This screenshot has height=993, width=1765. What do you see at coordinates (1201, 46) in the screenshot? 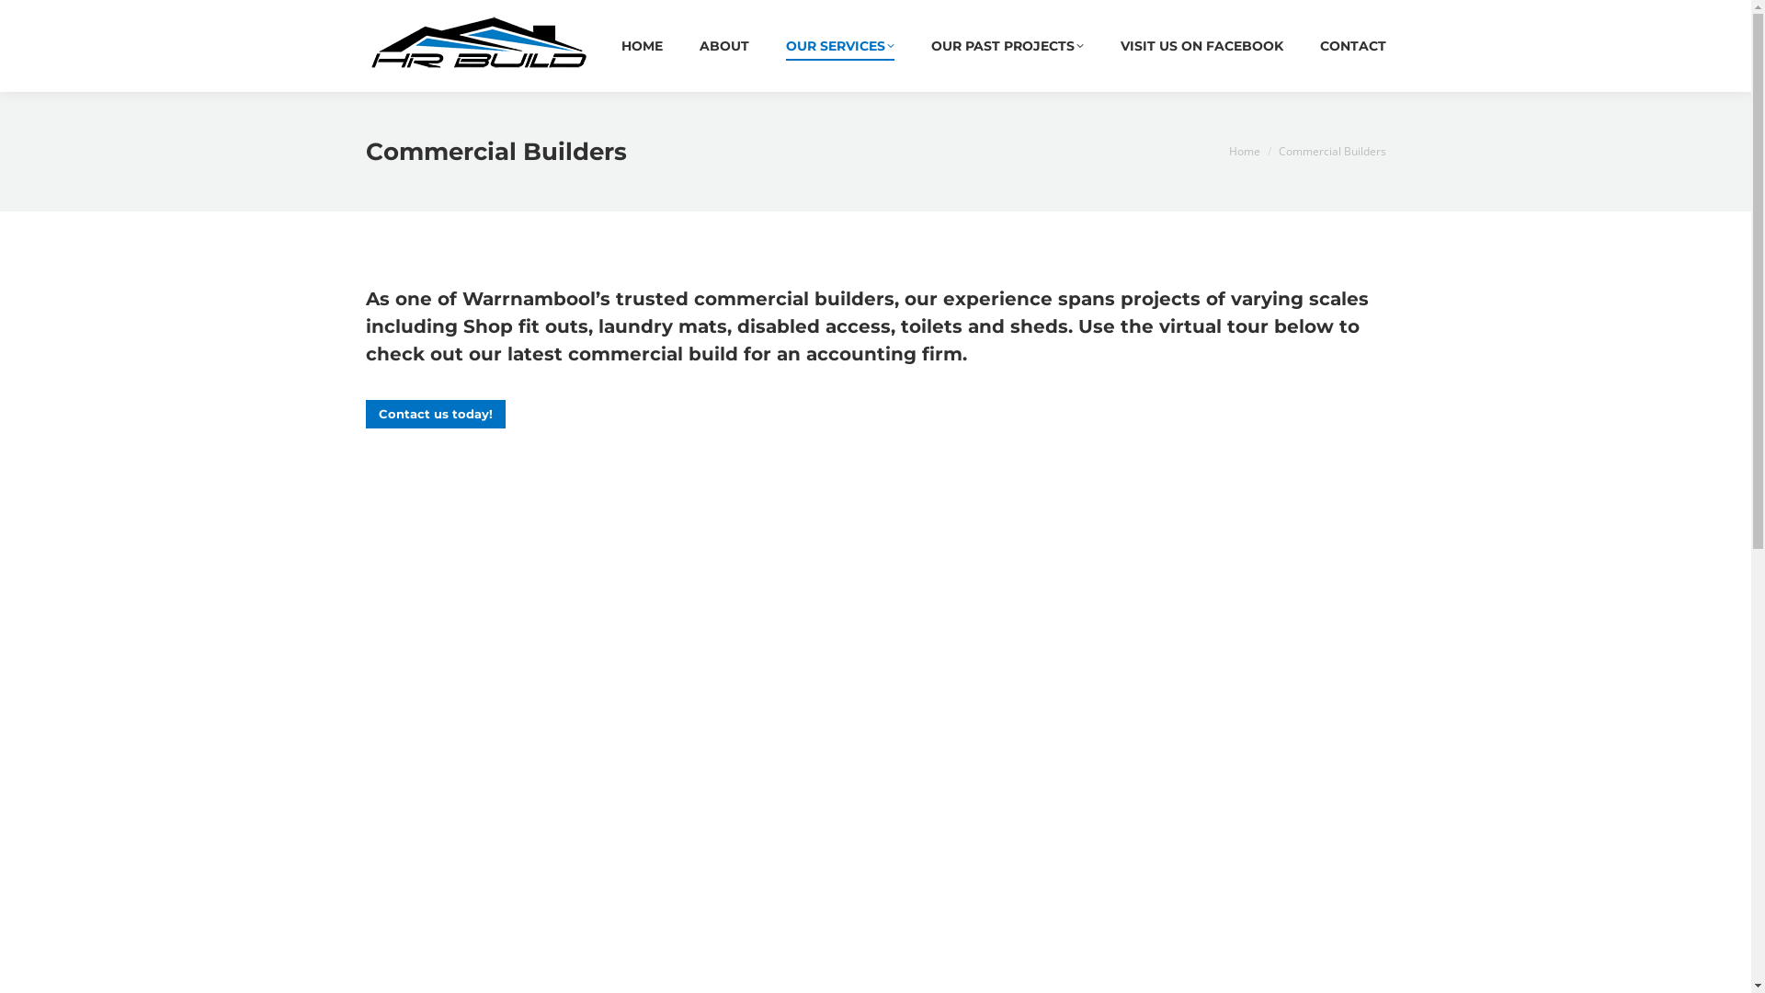
I see `VISIT US ON FACEBOOK` at bounding box center [1201, 46].